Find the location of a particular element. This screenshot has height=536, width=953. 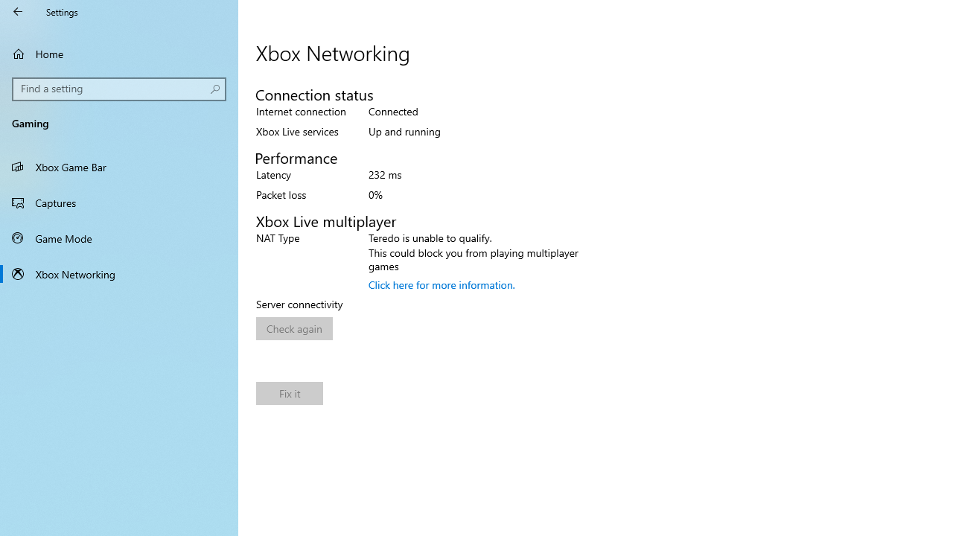

Check again is located at coordinates (294, 329).